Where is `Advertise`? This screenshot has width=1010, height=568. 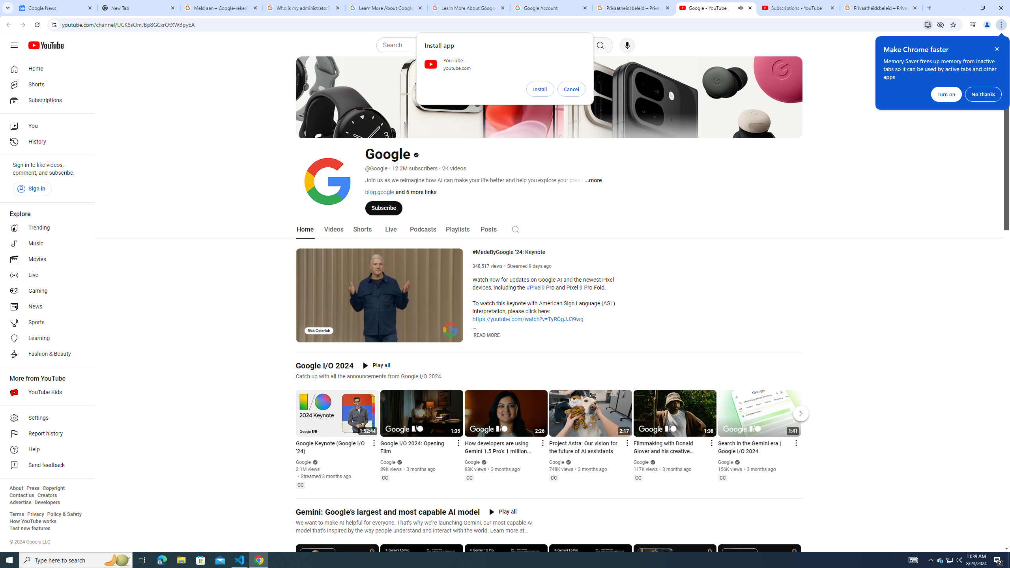 Advertise is located at coordinates (20, 503).